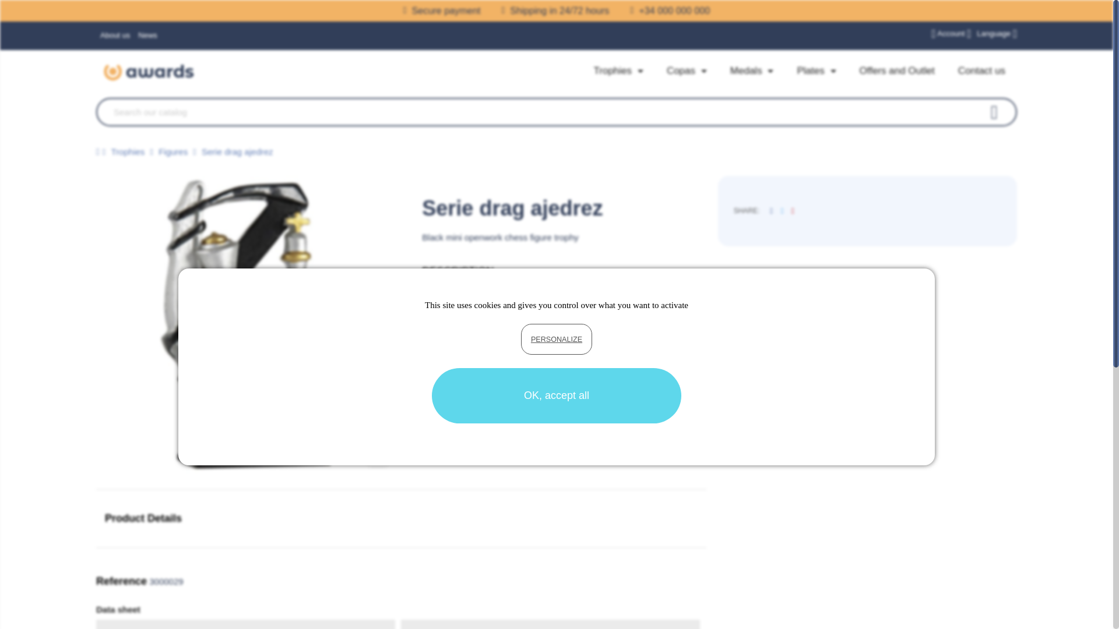 This screenshot has width=1119, height=629. What do you see at coordinates (128, 151) in the screenshot?
I see `Trophies` at bounding box center [128, 151].